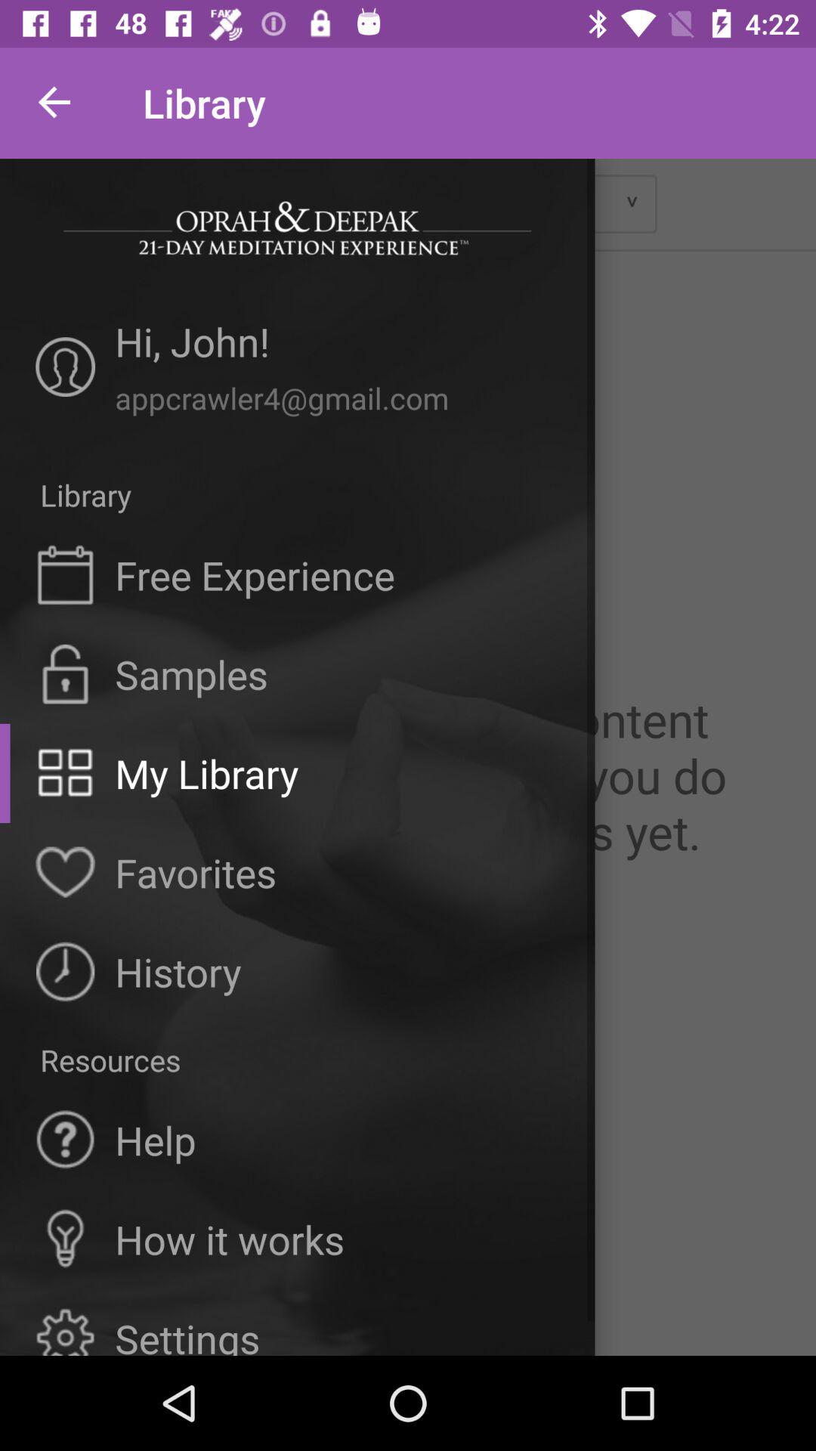 Image resolution: width=816 pixels, height=1451 pixels. What do you see at coordinates (191, 674) in the screenshot?
I see `jump to samples` at bounding box center [191, 674].